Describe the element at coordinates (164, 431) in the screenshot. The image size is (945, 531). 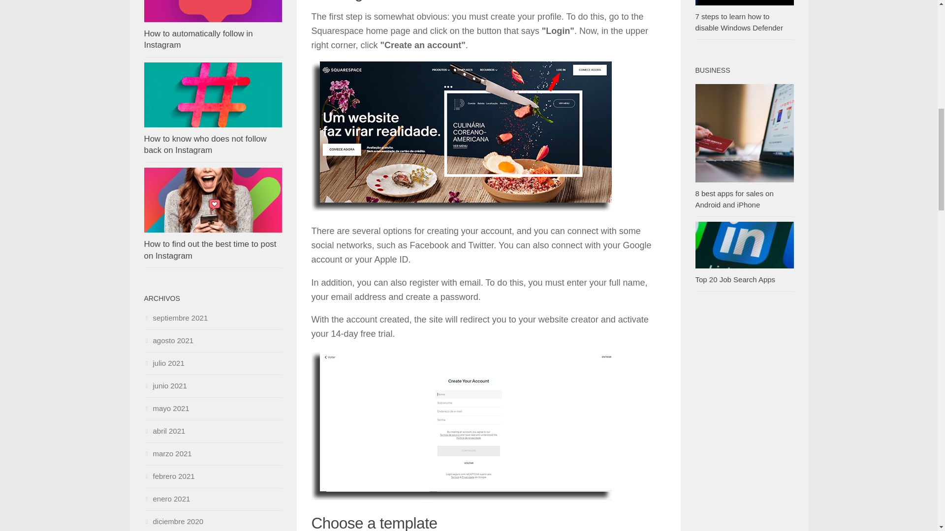
I see `abril 2021` at that location.